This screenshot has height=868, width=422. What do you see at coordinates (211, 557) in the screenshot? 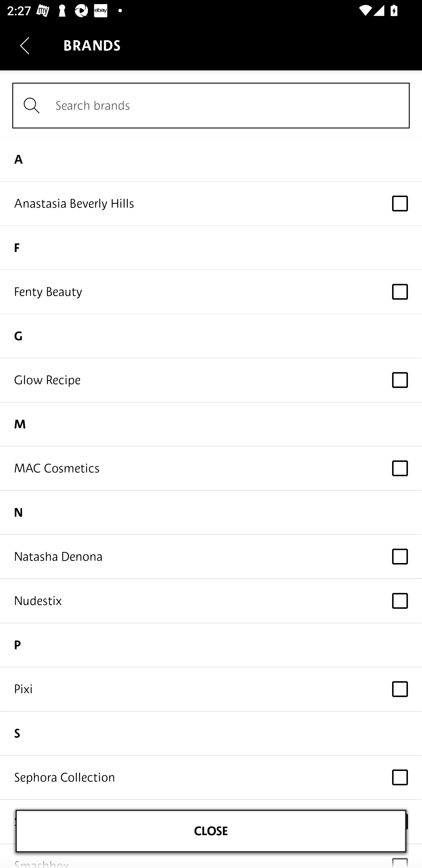
I see `Natasha Denona` at bounding box center [211, 557].